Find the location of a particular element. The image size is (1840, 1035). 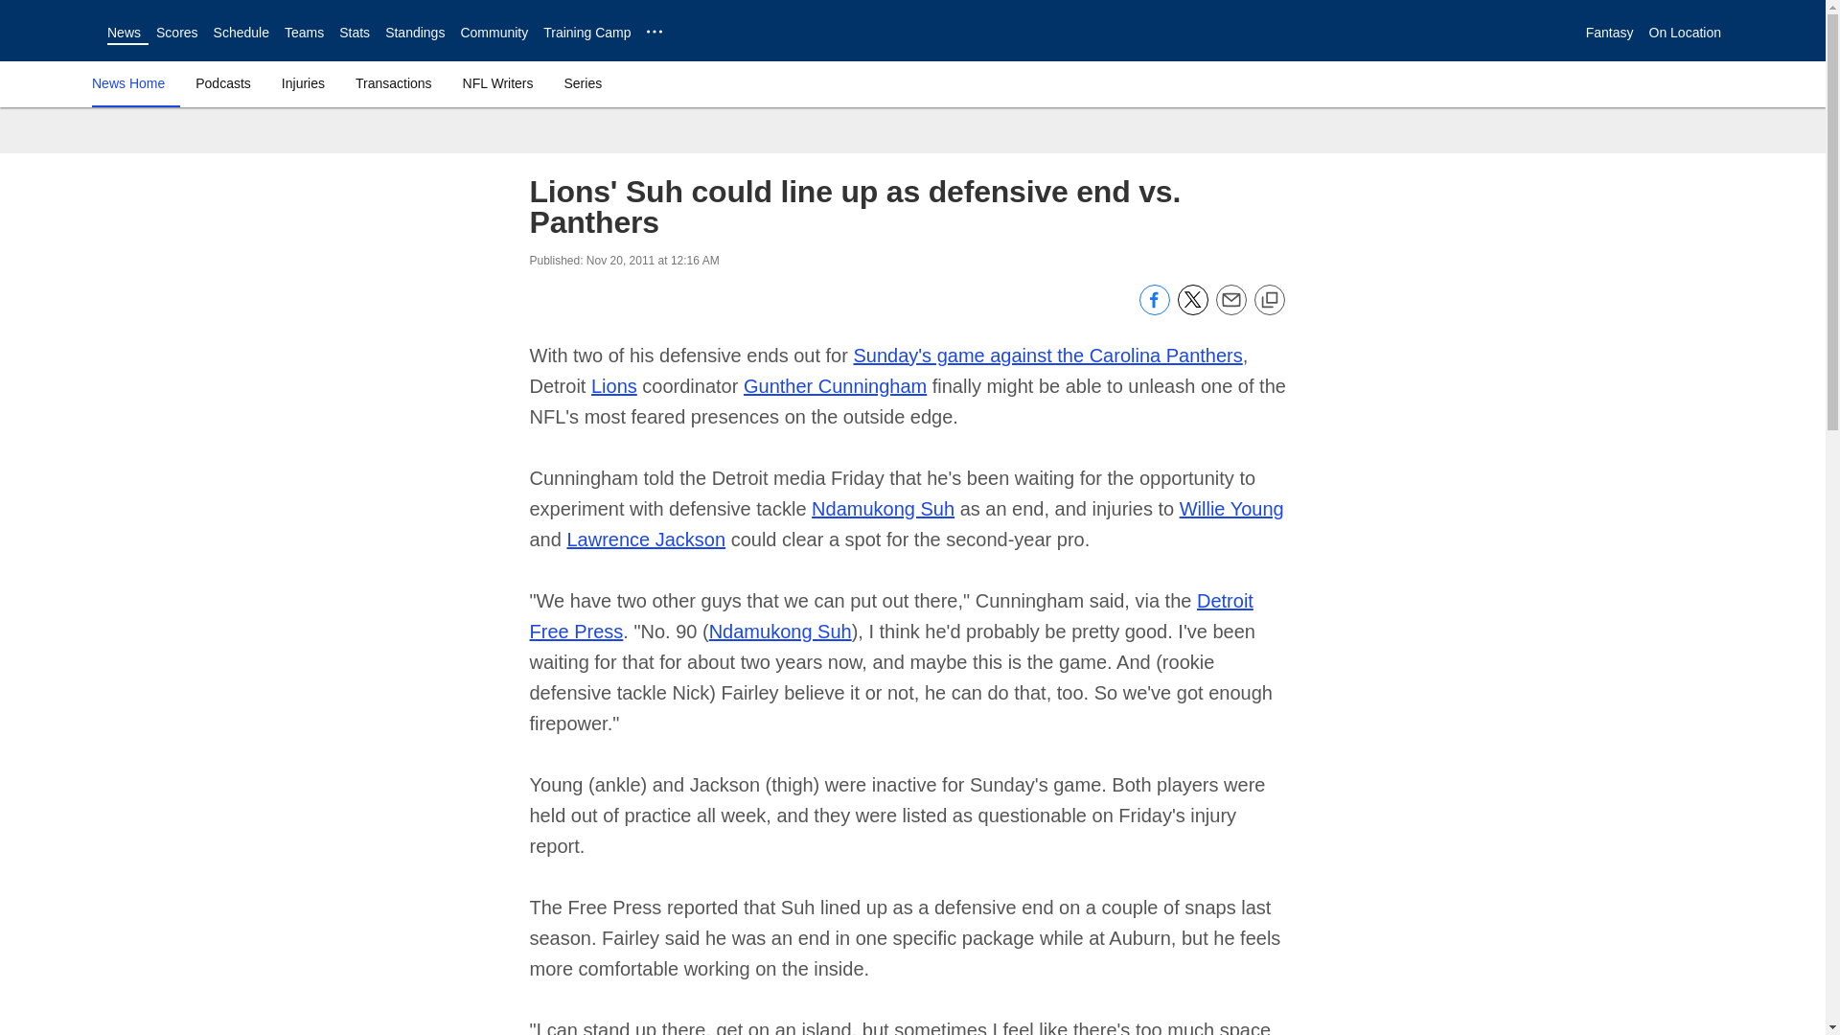

Link to NFL homepage is located at coordinates (54, 31).